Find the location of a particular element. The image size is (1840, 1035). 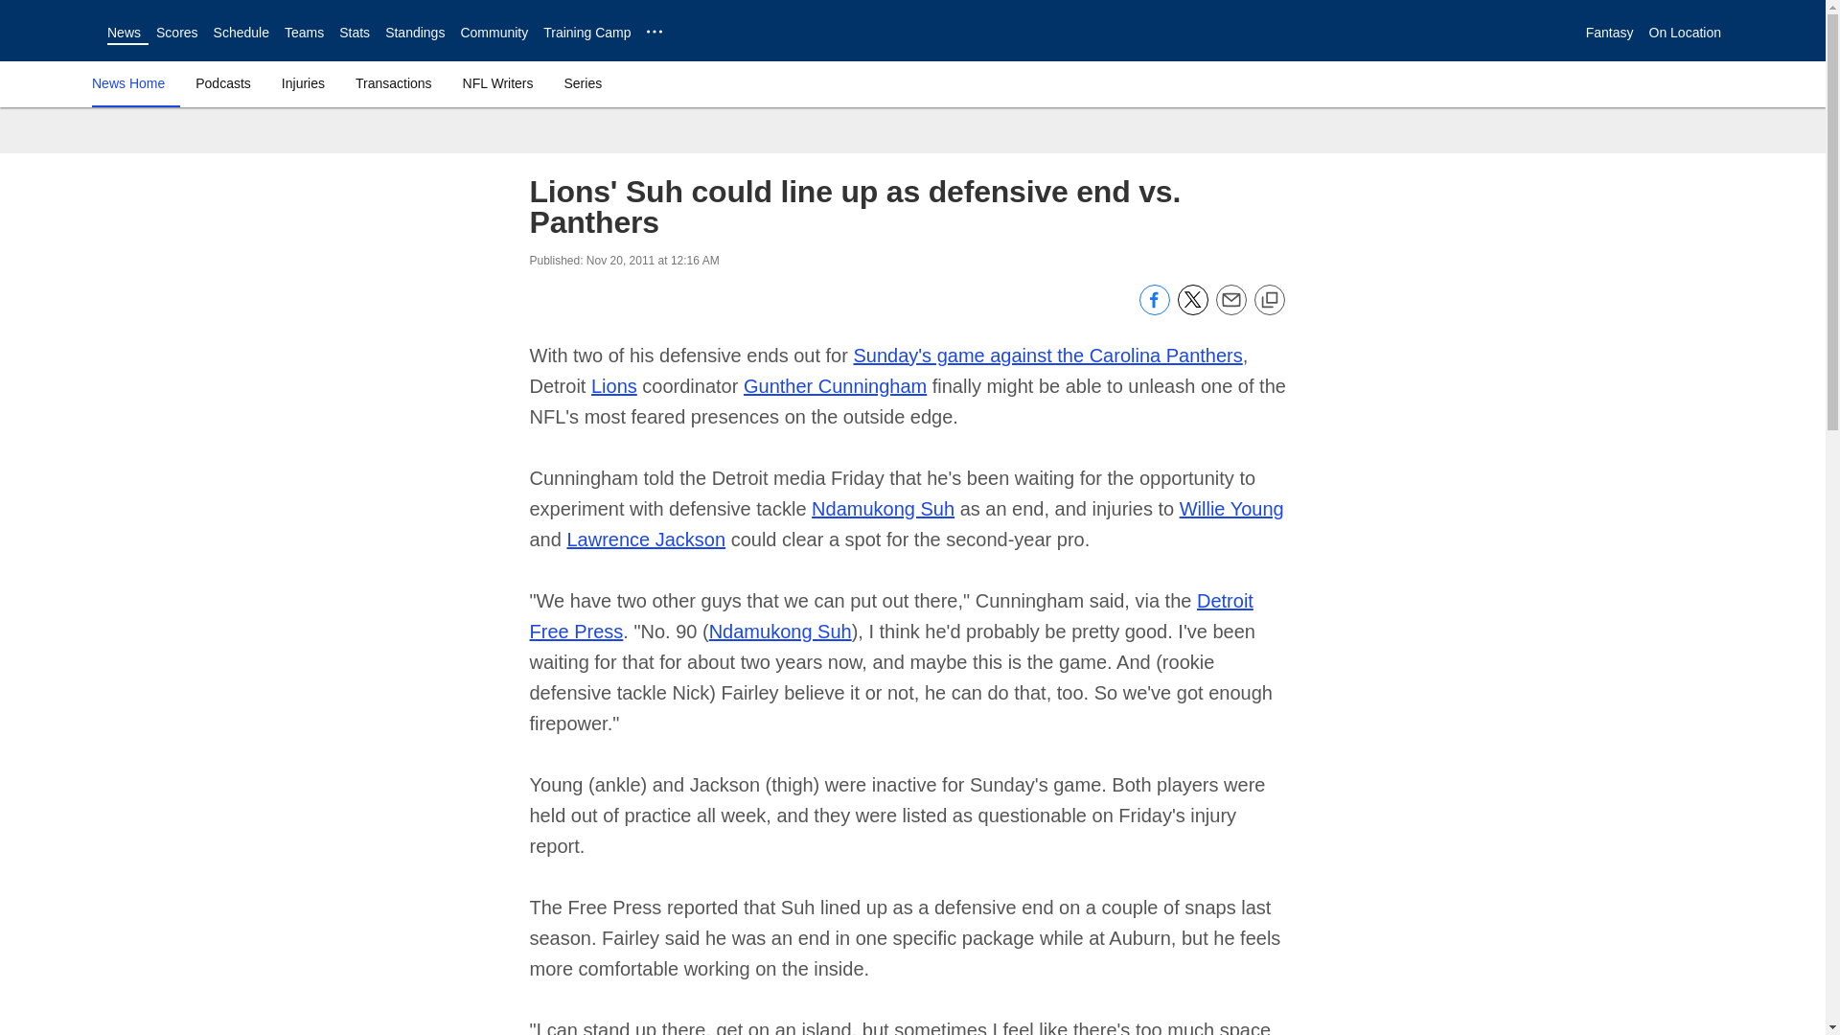

Link to NFL homepage is located at coordinates (54, 31).